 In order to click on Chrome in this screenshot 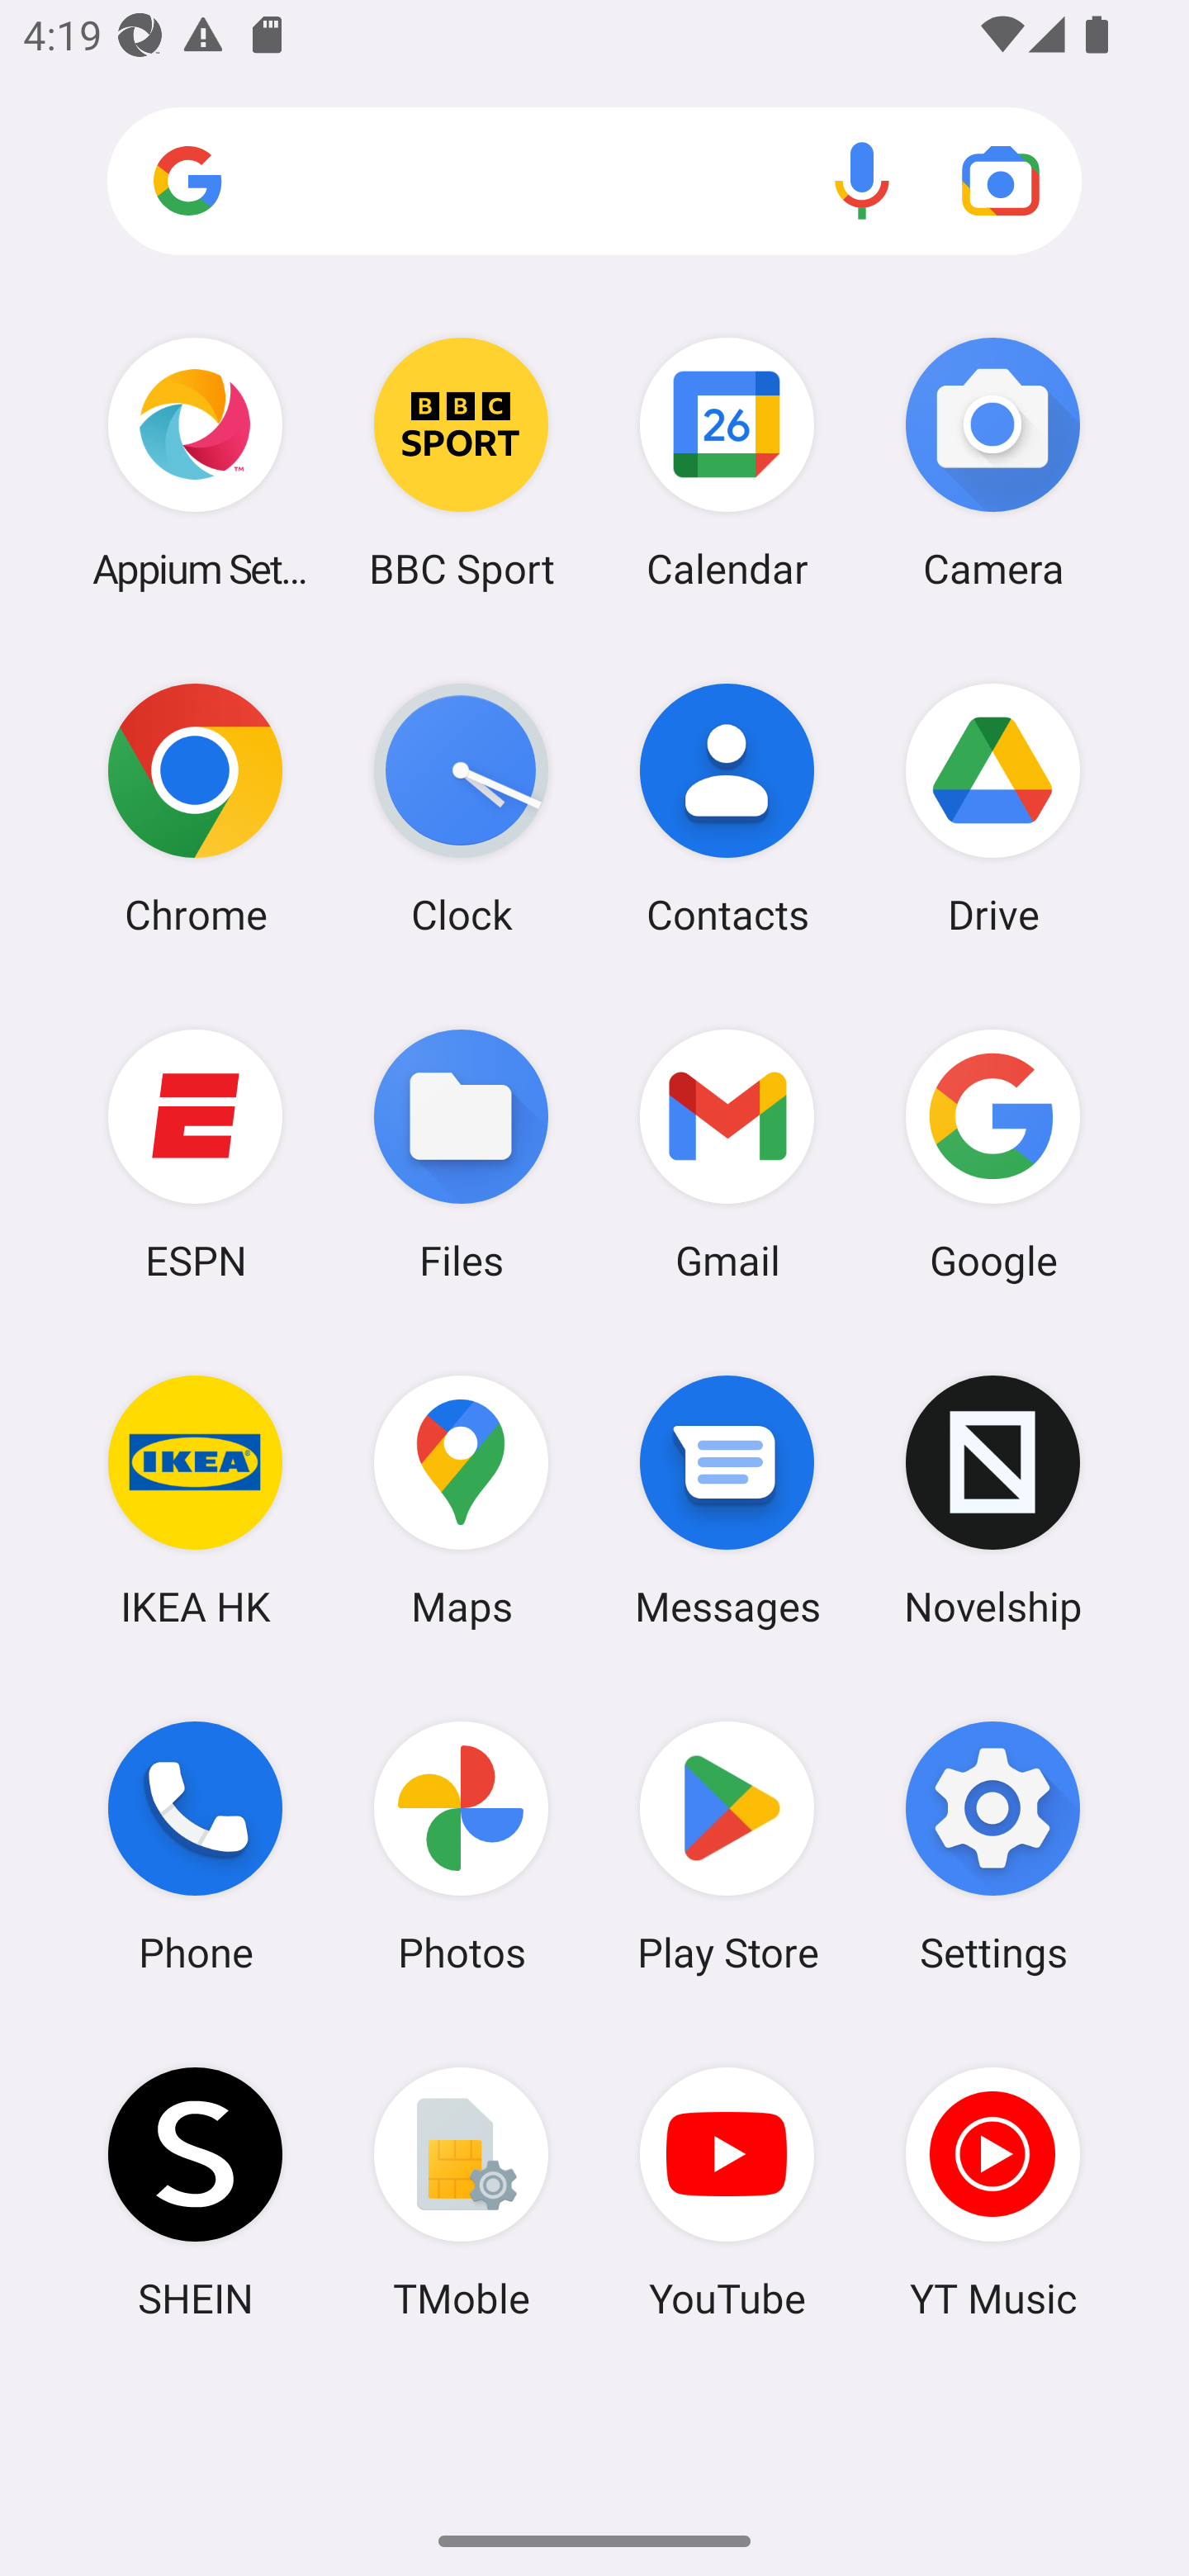, I will do `click(195, 808)`.